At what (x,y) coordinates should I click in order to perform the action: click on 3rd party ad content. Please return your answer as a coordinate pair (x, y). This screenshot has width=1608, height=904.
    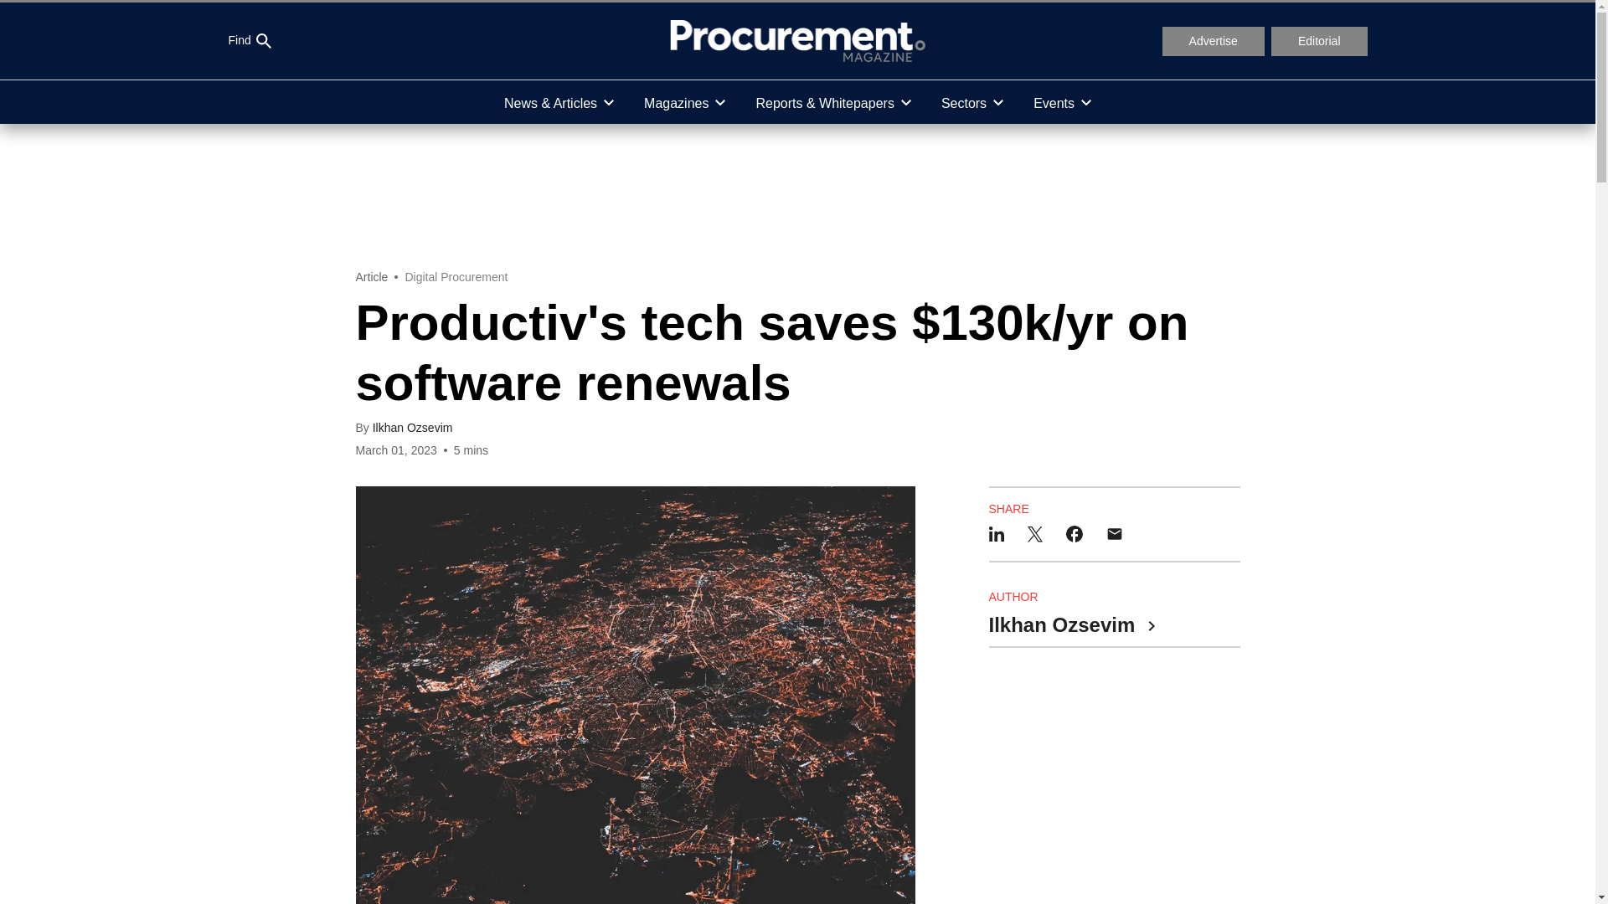
    Looking at the image, I should click on (796, 196).